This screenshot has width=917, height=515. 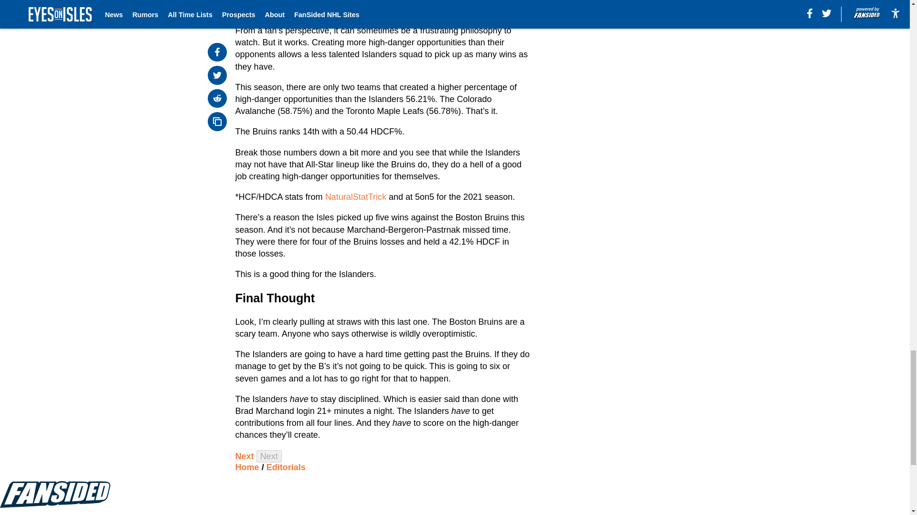 I want to click on Next, so click(x=245, y=456).